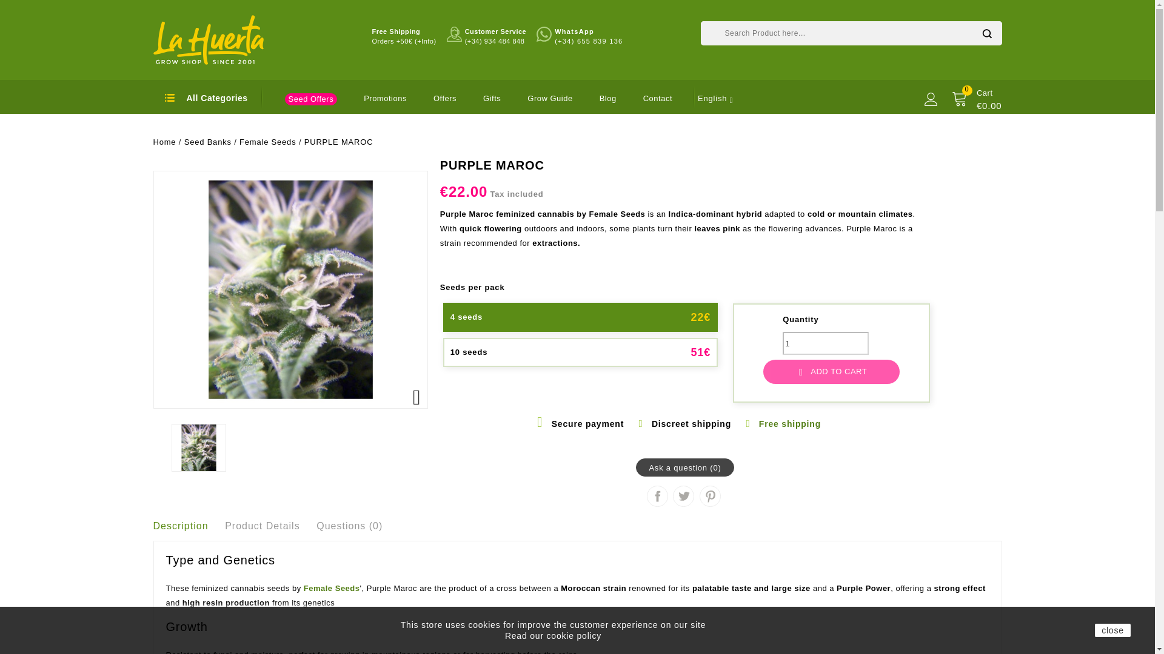  Describe the element at coordinates (986, 33) in the screenshot. I see `Search` at that location.